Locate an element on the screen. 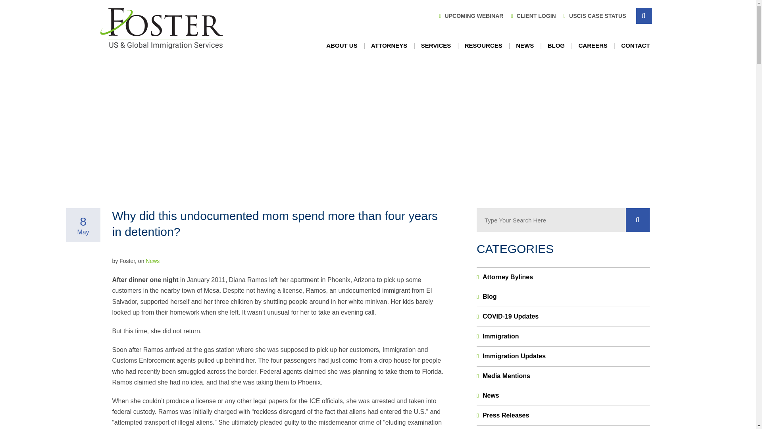 Image resolution: width=762 pixels, height=429 pixels. USCIS CASE STATUS is located at coordinates (594, 16).